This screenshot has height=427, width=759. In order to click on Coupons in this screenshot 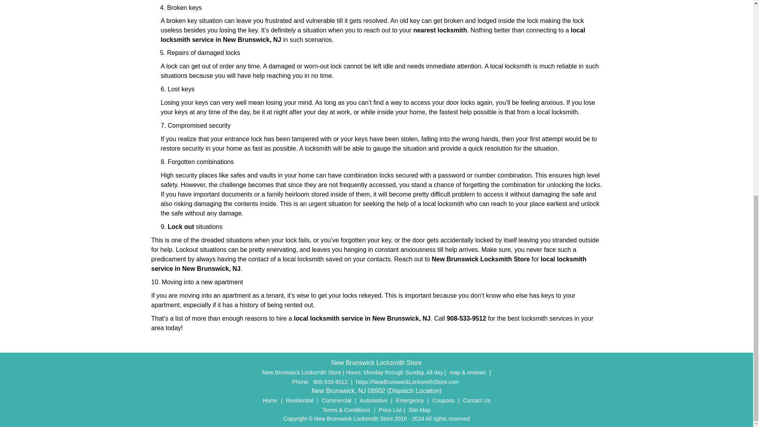, I will do `click(444, 400)`.